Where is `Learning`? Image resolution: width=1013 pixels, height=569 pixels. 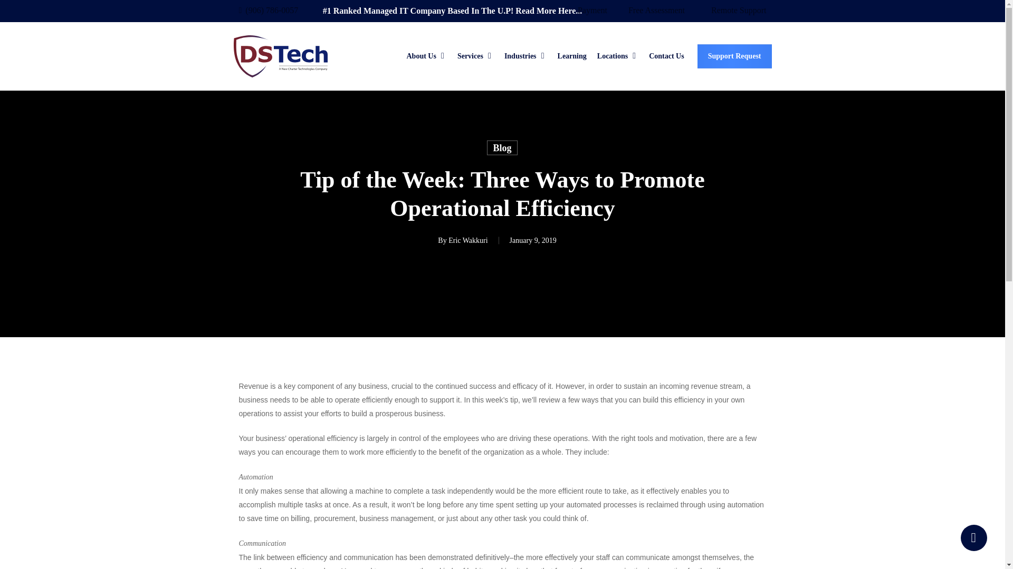
Learning is located at coordinates (572, 56).